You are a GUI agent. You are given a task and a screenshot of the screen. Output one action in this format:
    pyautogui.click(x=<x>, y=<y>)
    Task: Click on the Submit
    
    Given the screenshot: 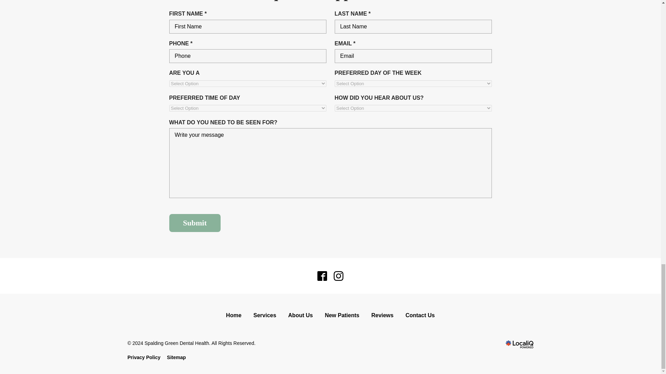 What is the action you would take?
    pyautogui.click(x=195, y=223)
    